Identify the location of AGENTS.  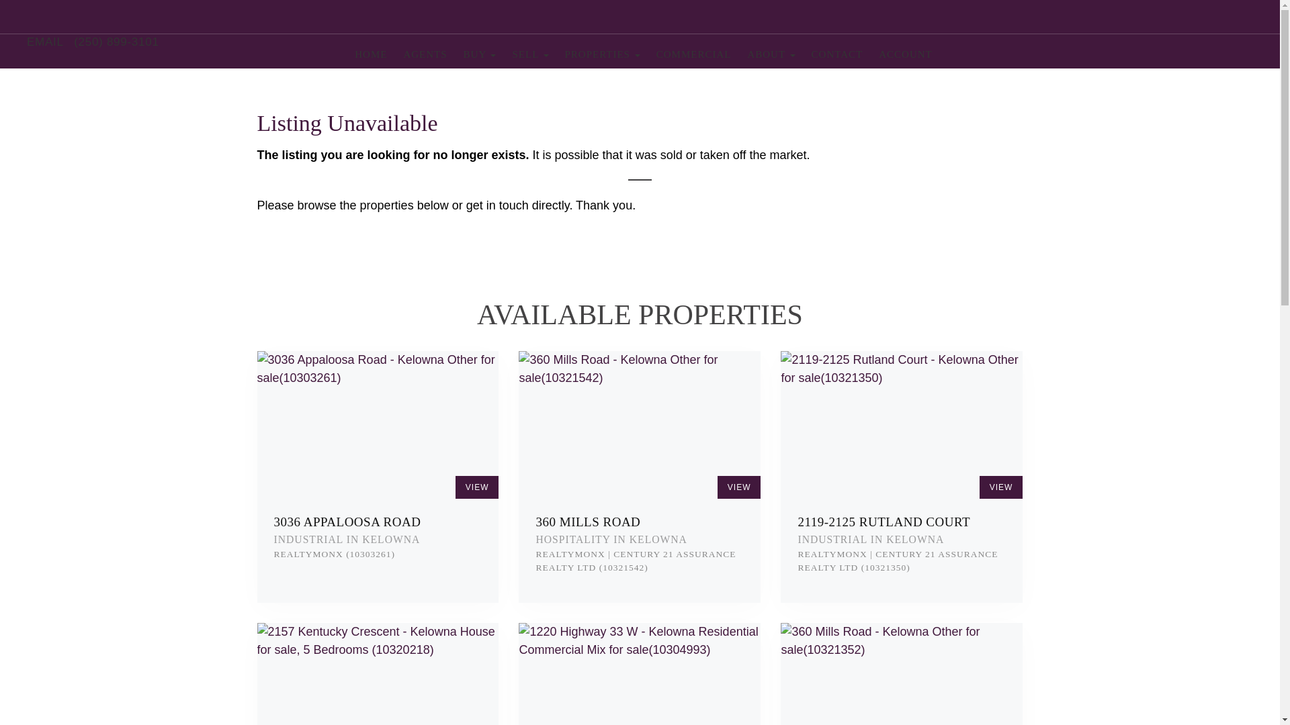
(425, 54).